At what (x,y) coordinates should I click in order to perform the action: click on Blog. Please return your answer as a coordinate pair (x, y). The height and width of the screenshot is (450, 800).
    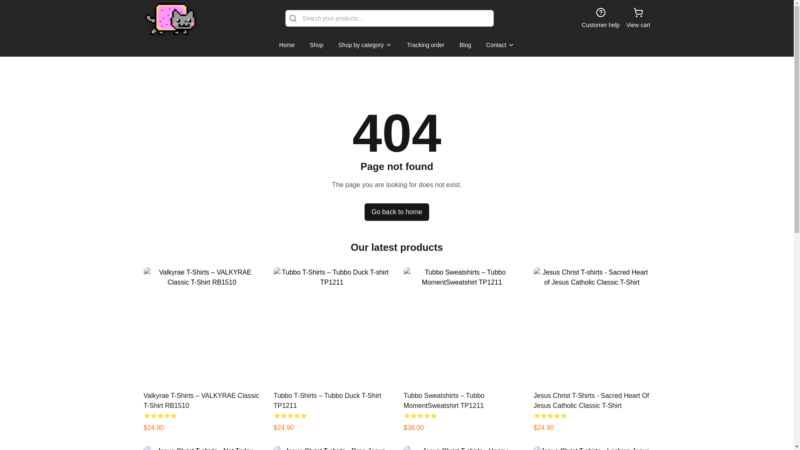
    Looking at the image, I should click on (465, 45).